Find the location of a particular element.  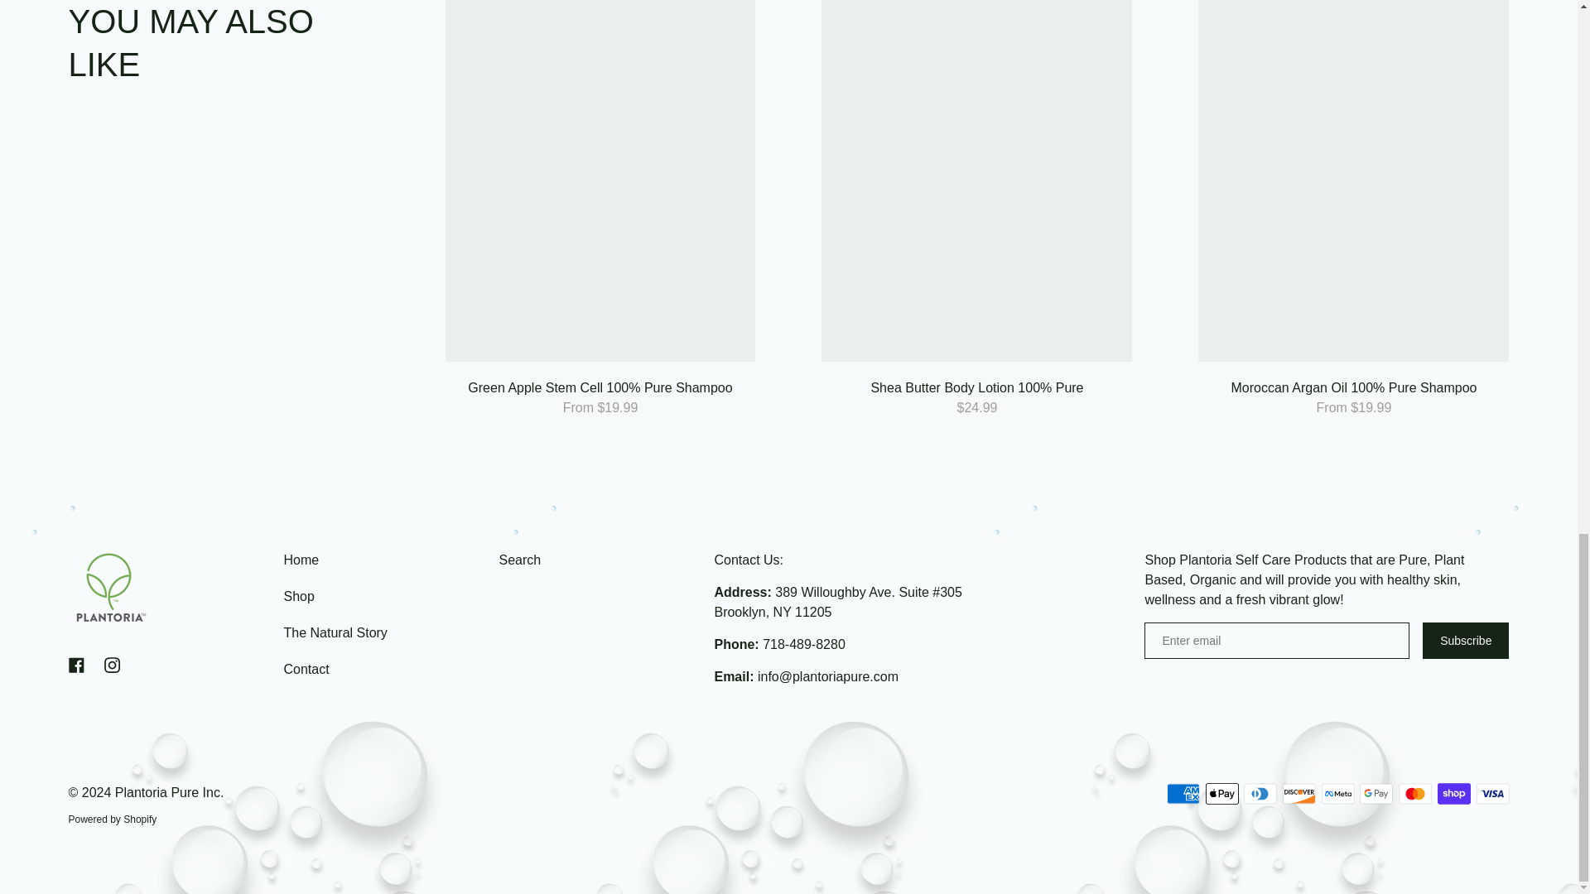

Shop Pay is located at coordinates (1454, 794).